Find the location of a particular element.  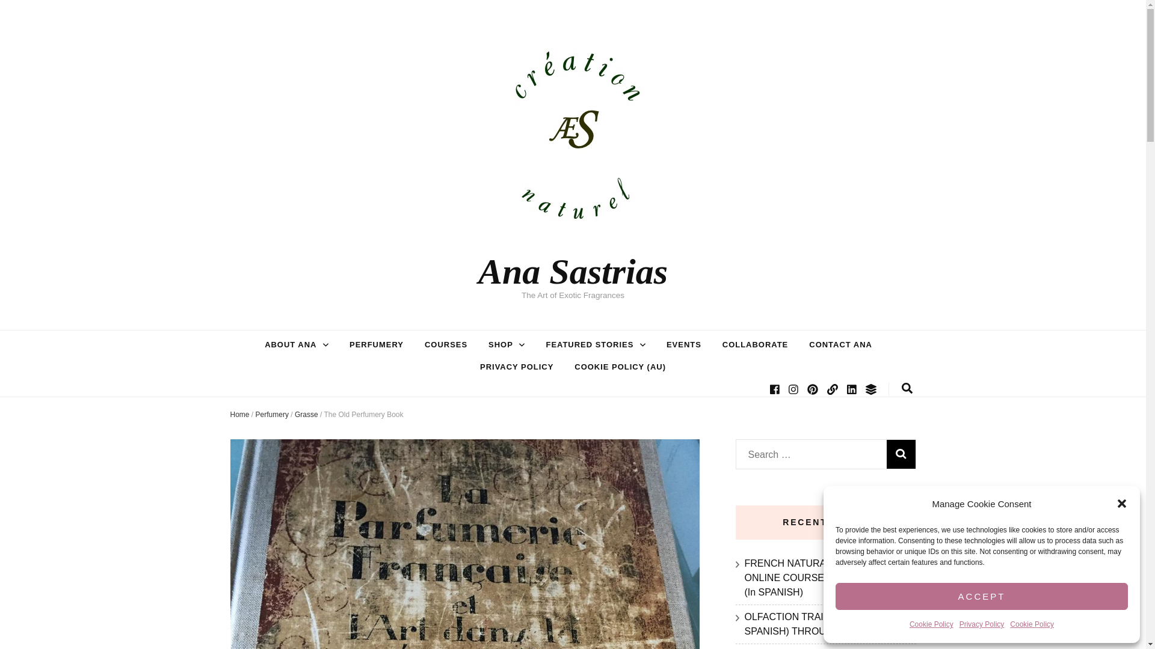

Perfumery is located at coordinates (272, 414).